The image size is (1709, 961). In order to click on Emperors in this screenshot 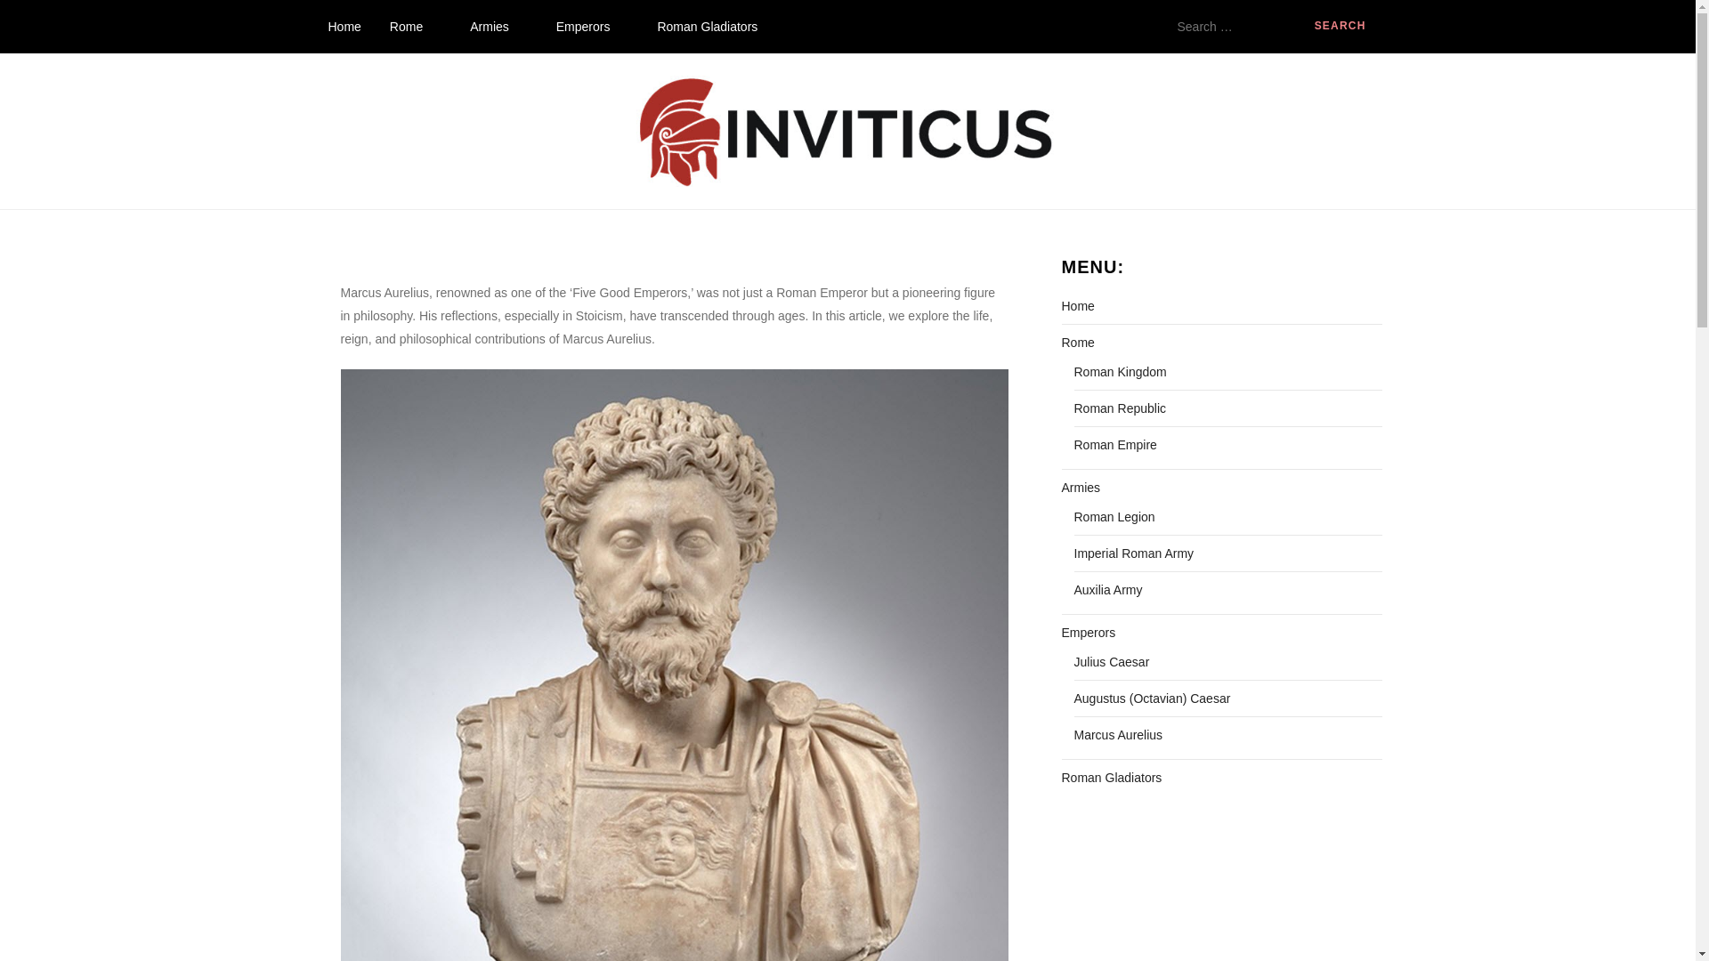, I will do `click(1088, 632)`.